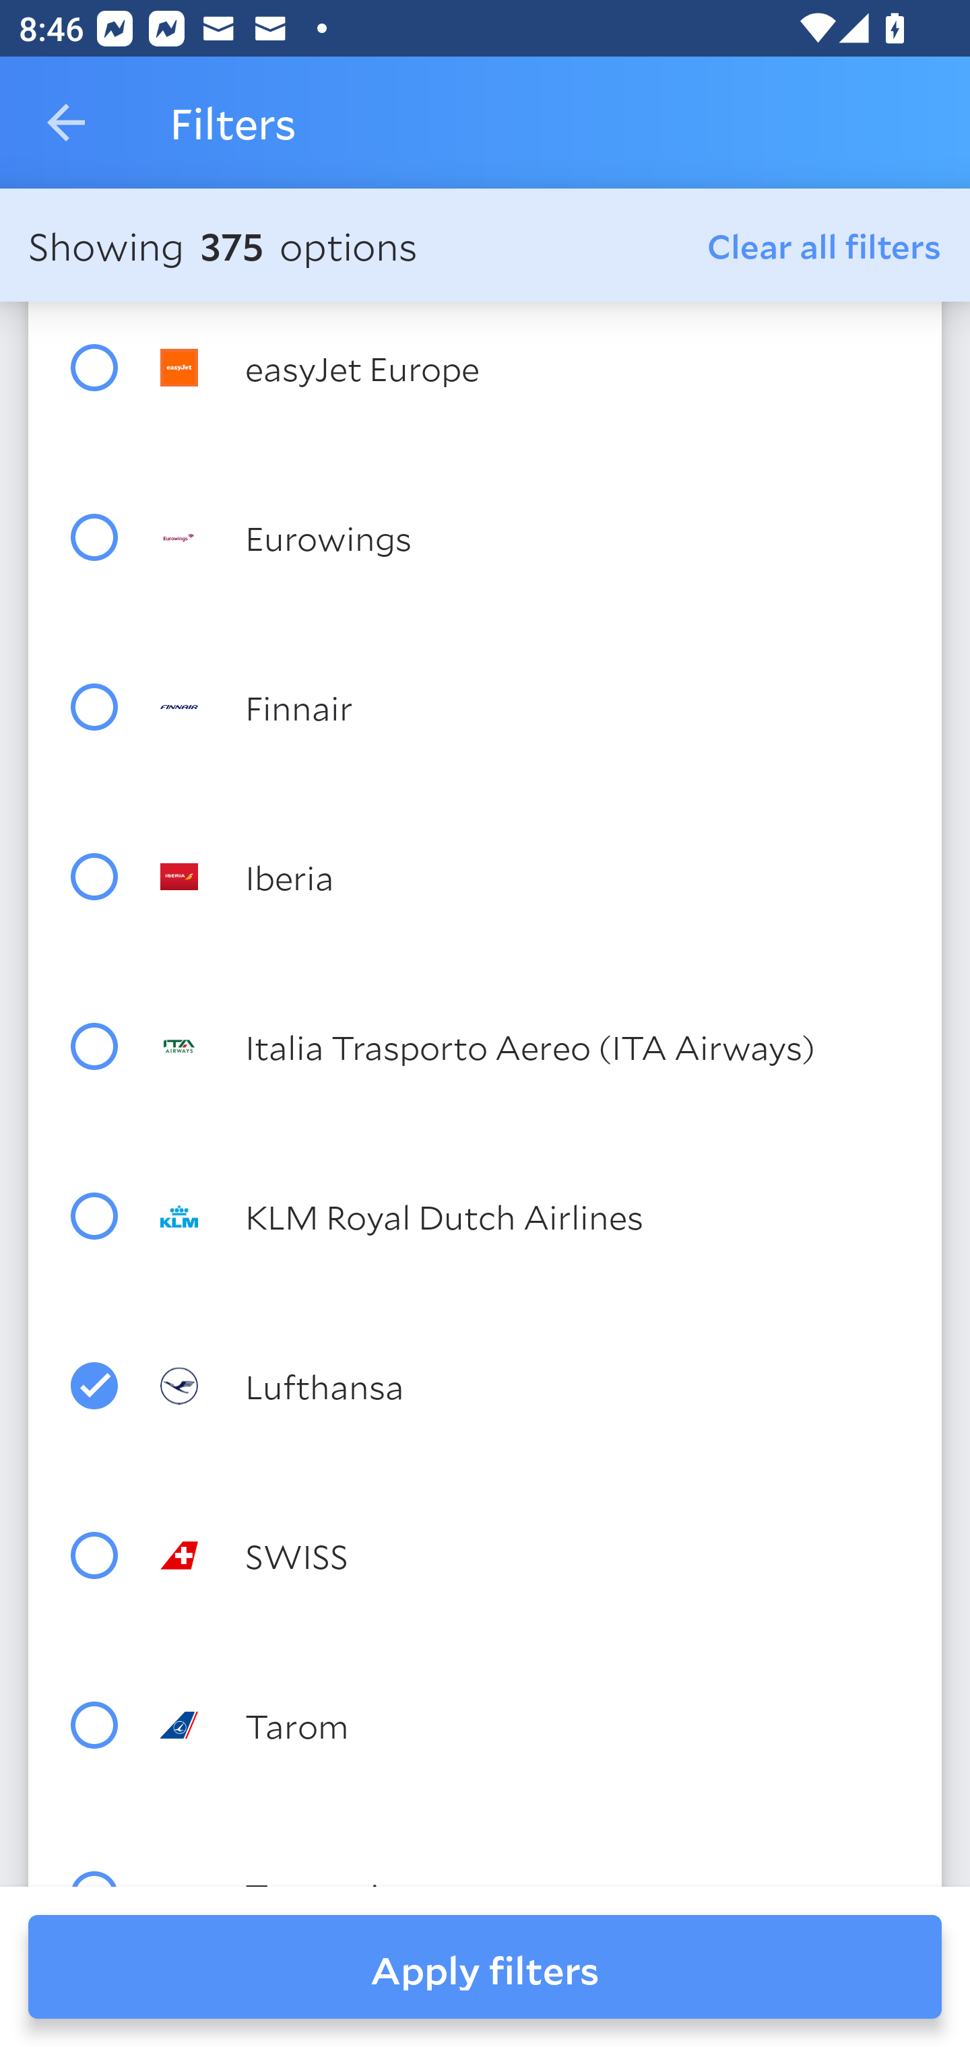  Describe the element at coordinates (532, 537) in the screenshot. I see `Eurowings` at that location.